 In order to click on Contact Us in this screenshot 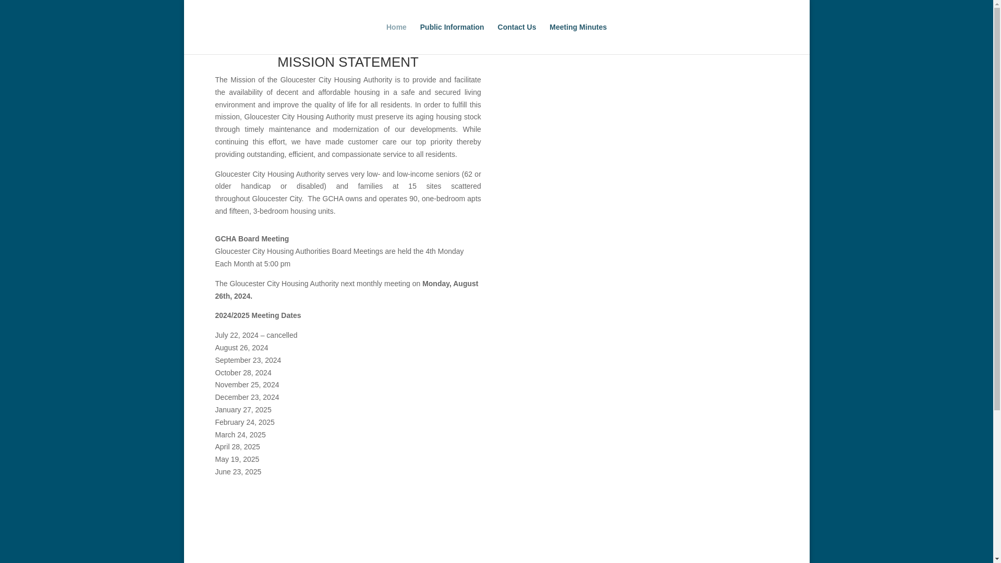, I will do `click(517, 39)`.